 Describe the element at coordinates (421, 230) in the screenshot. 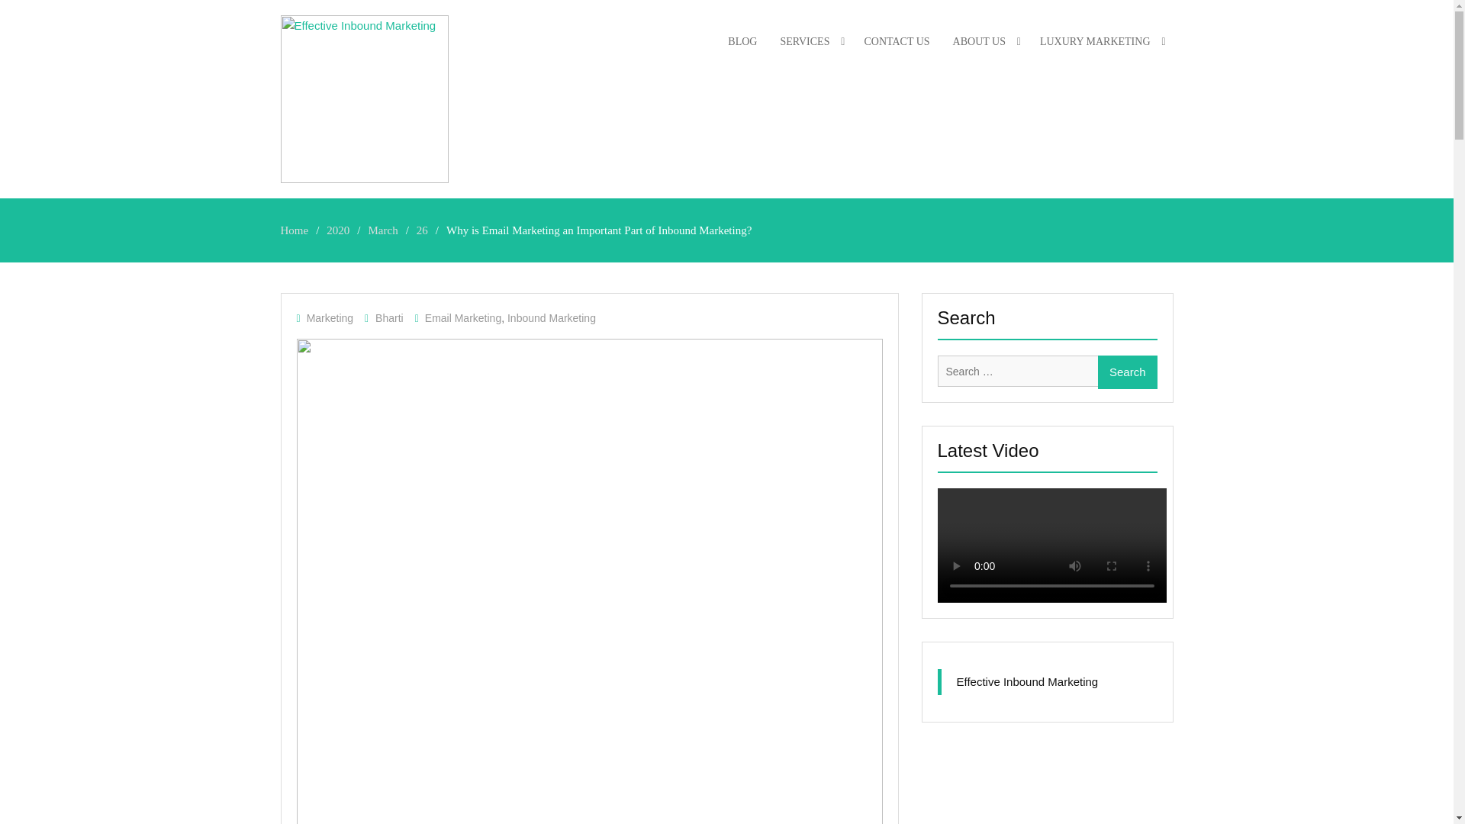

I see `26` at that location.